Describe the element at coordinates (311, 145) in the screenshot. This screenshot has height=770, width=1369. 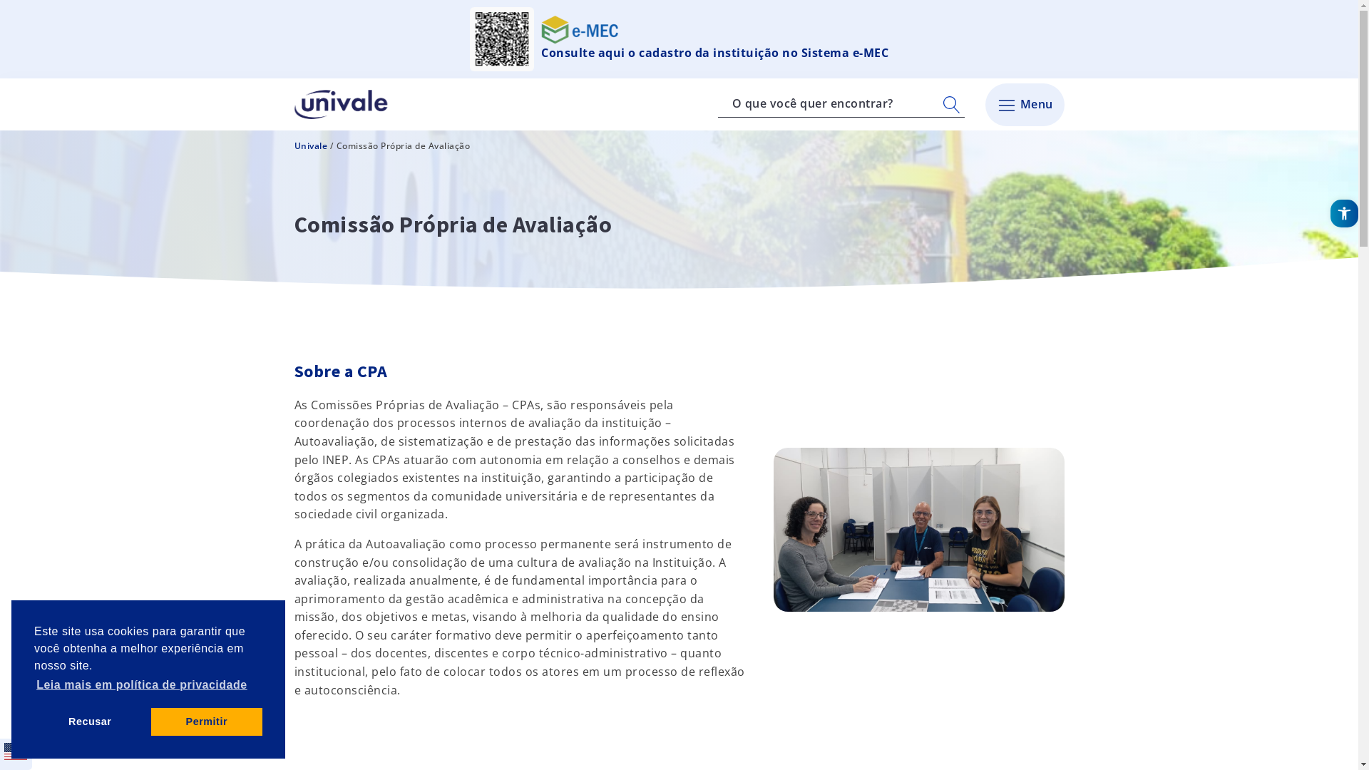
I see `Univale` at that location.